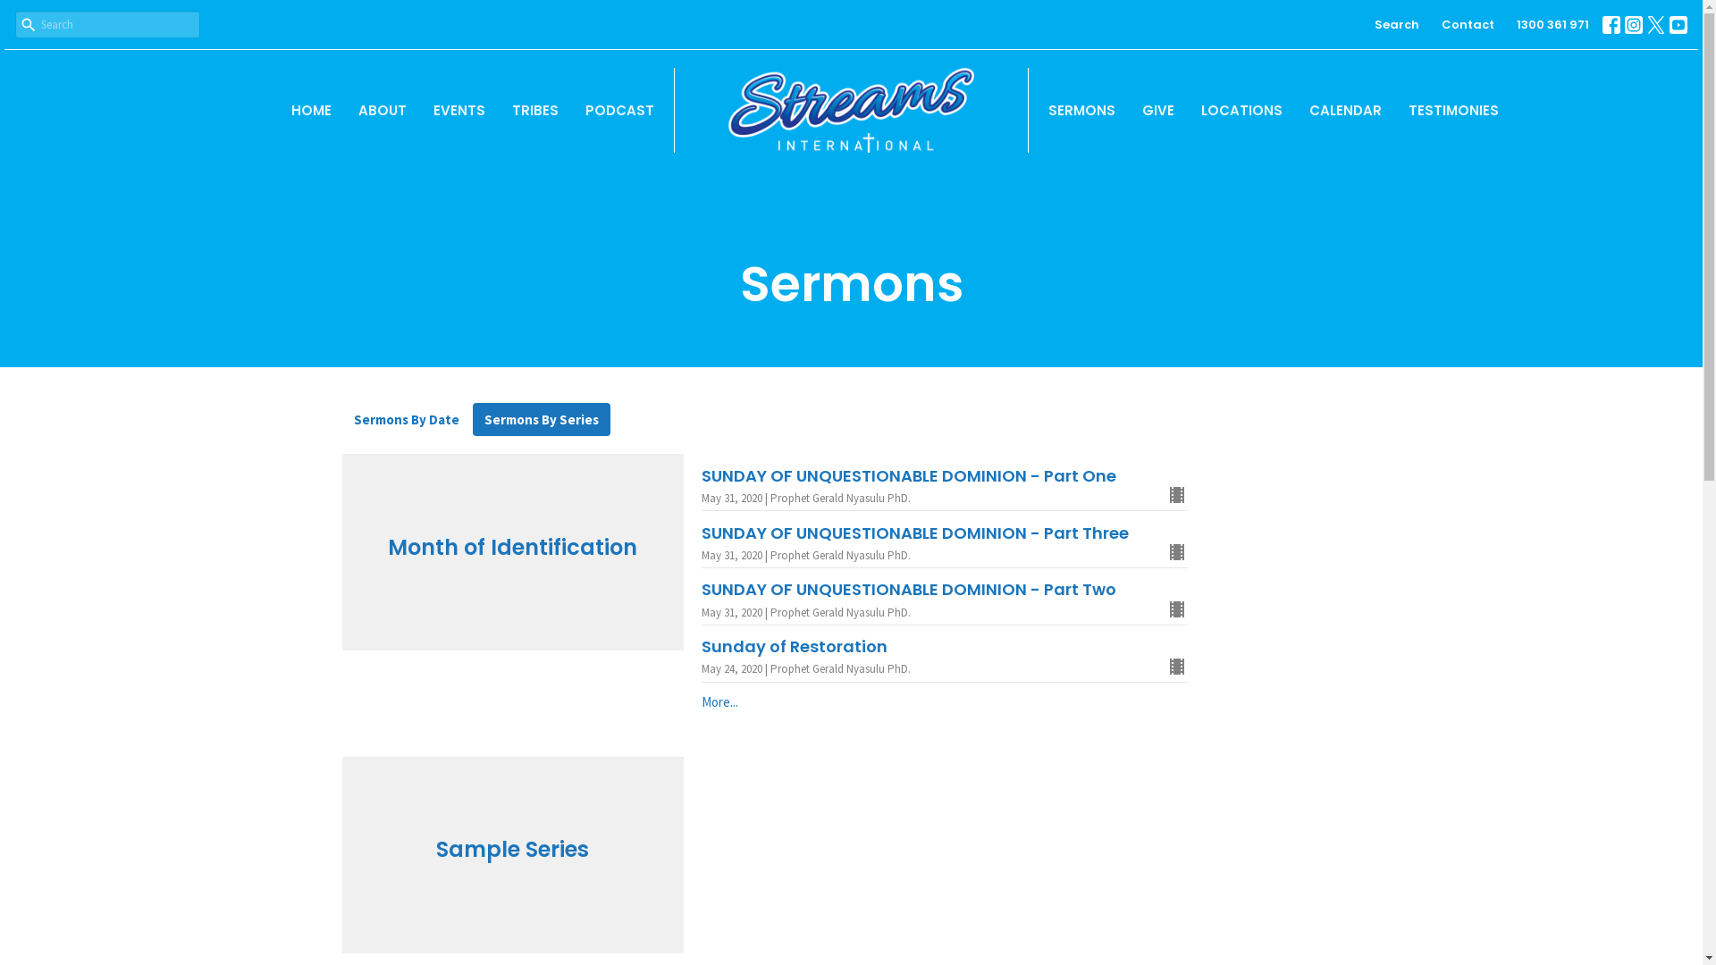 This screenshot has width=1716, height=965. Describe the element at coordinates (406, 420) in the screenshot. I see `Sermons By Date` at that location.